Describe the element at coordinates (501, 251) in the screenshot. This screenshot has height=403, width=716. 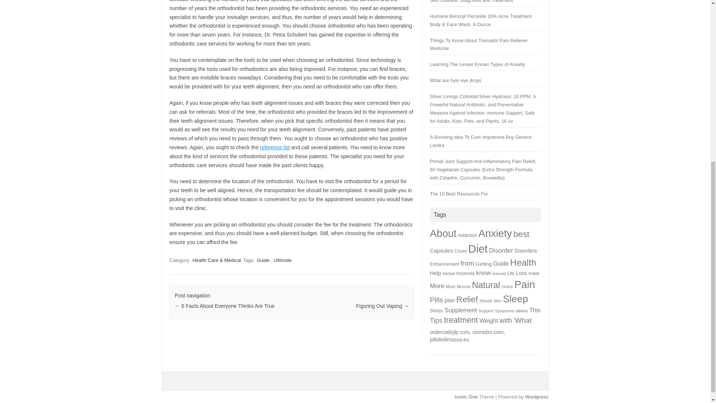
I see `Disorder` at that location.